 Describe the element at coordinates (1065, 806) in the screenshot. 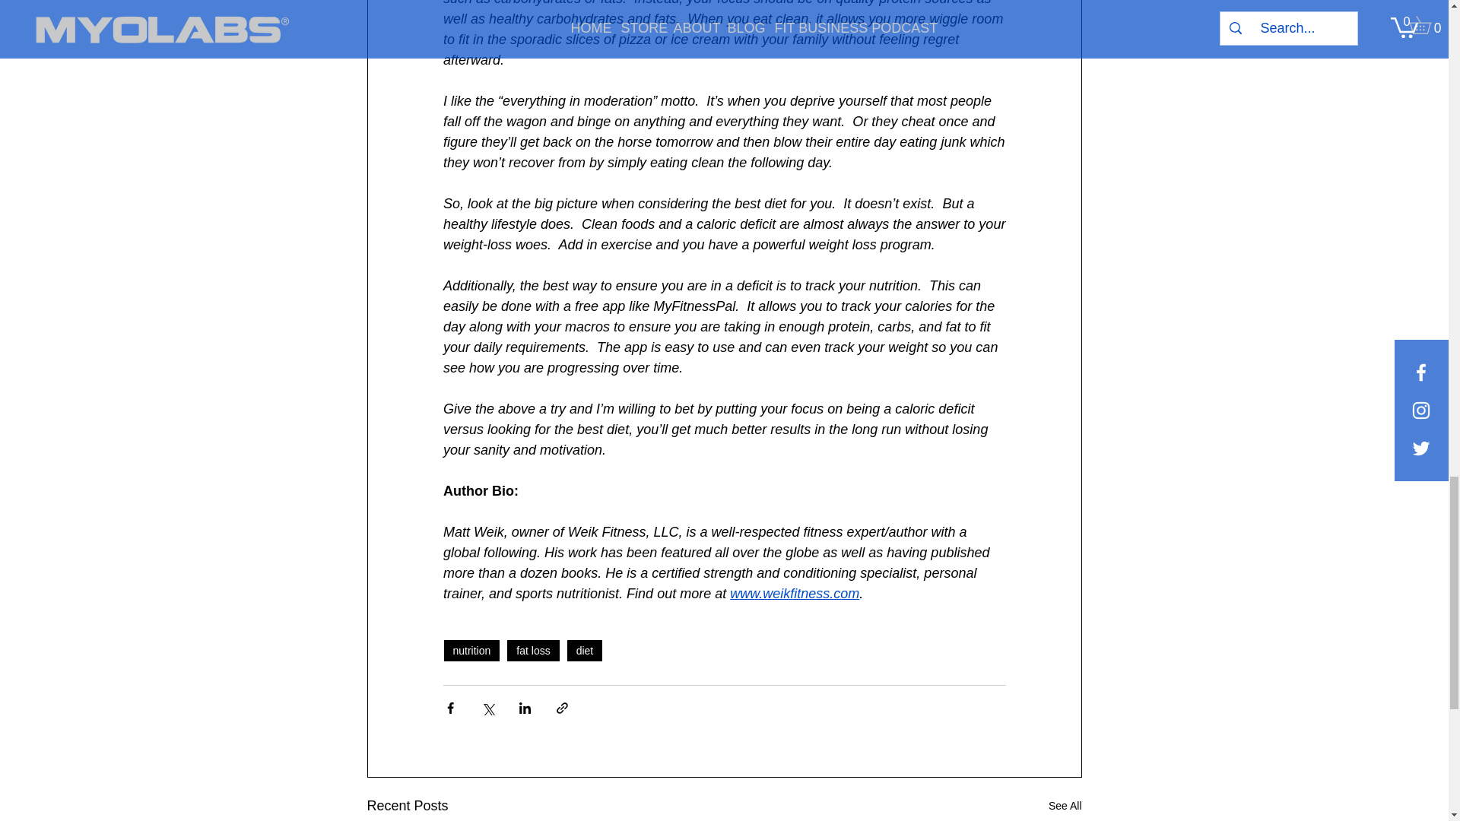

I see `See All` at that location.